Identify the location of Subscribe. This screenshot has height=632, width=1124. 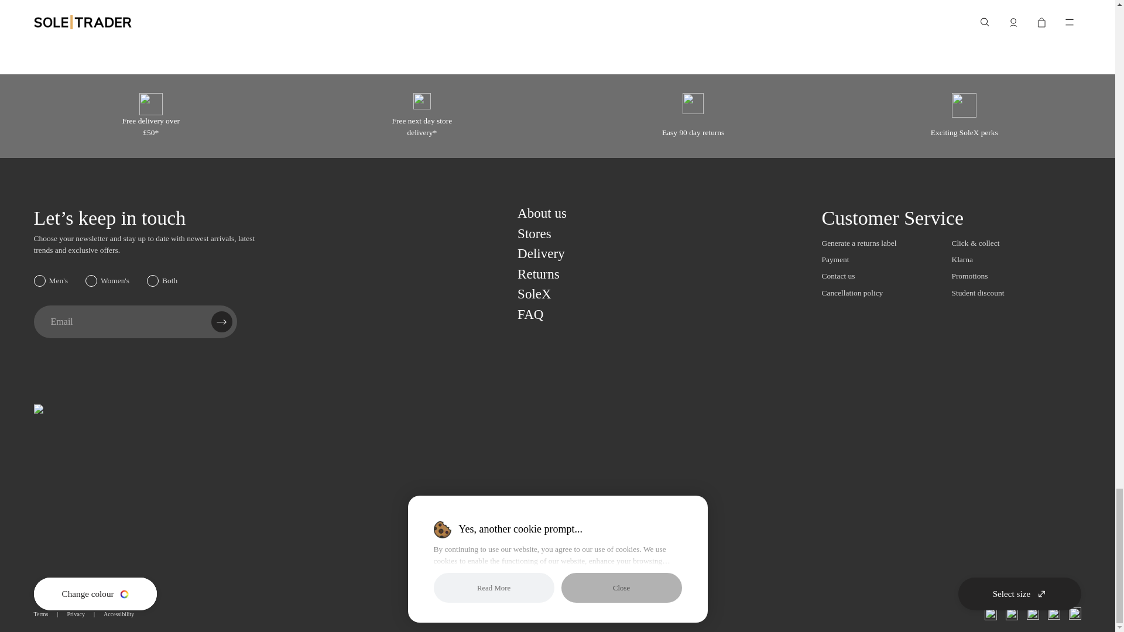
(221, 322).